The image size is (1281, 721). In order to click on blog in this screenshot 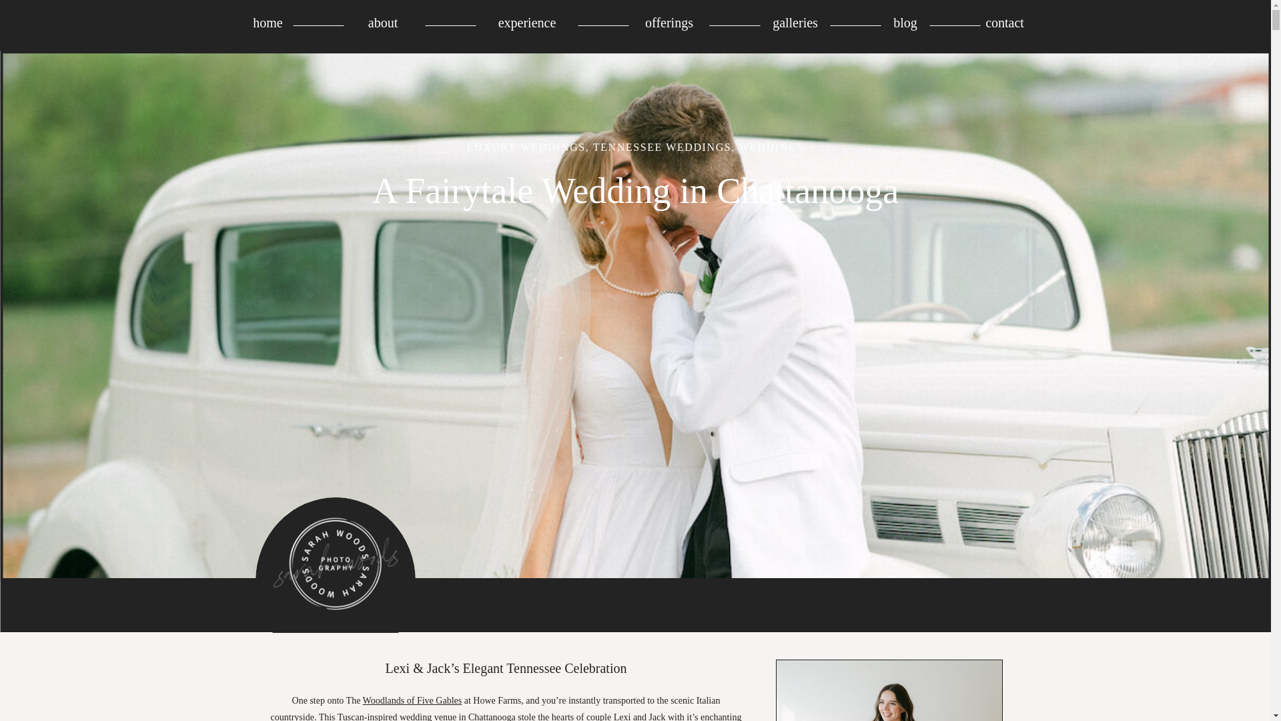, I will do `click(905, 23)`.